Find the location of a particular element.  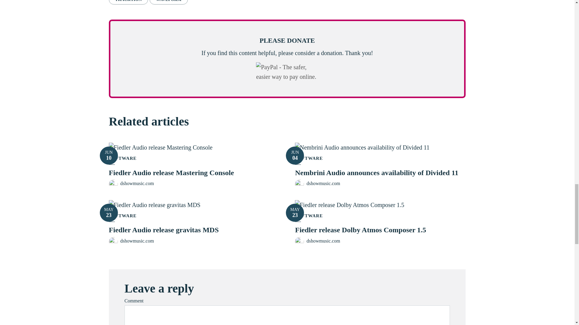

SOFTWARE is located at coordinates (128, 2).